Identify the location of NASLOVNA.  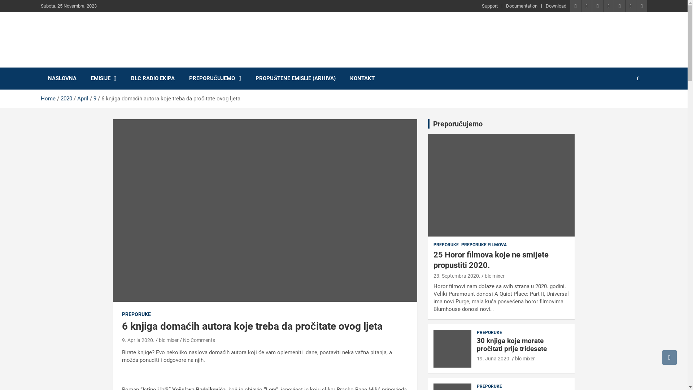
(62, 78).